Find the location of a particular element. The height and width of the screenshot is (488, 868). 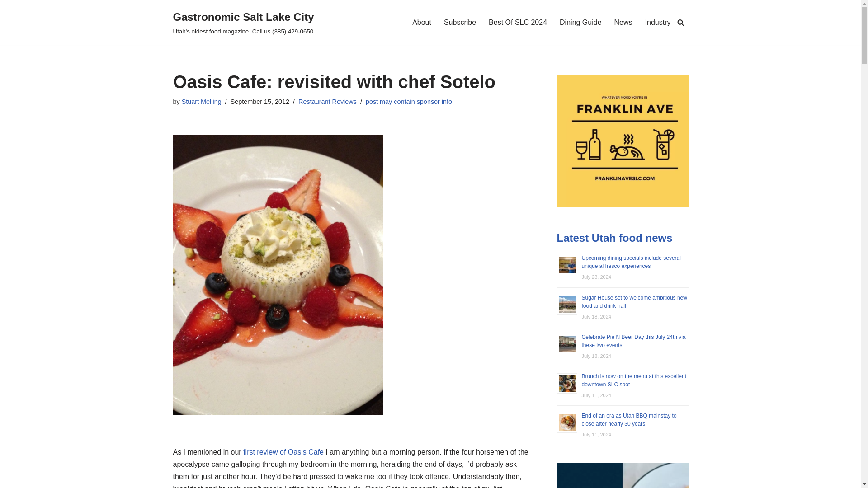

About is located at coordinates (422, 22).